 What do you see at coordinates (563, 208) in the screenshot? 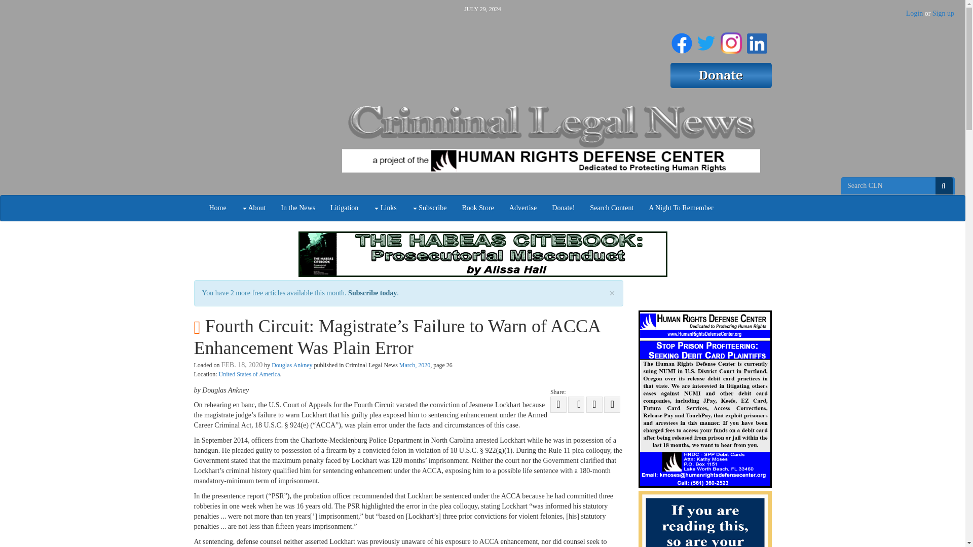
I see `Donate!` at bounding box center [563, 208].